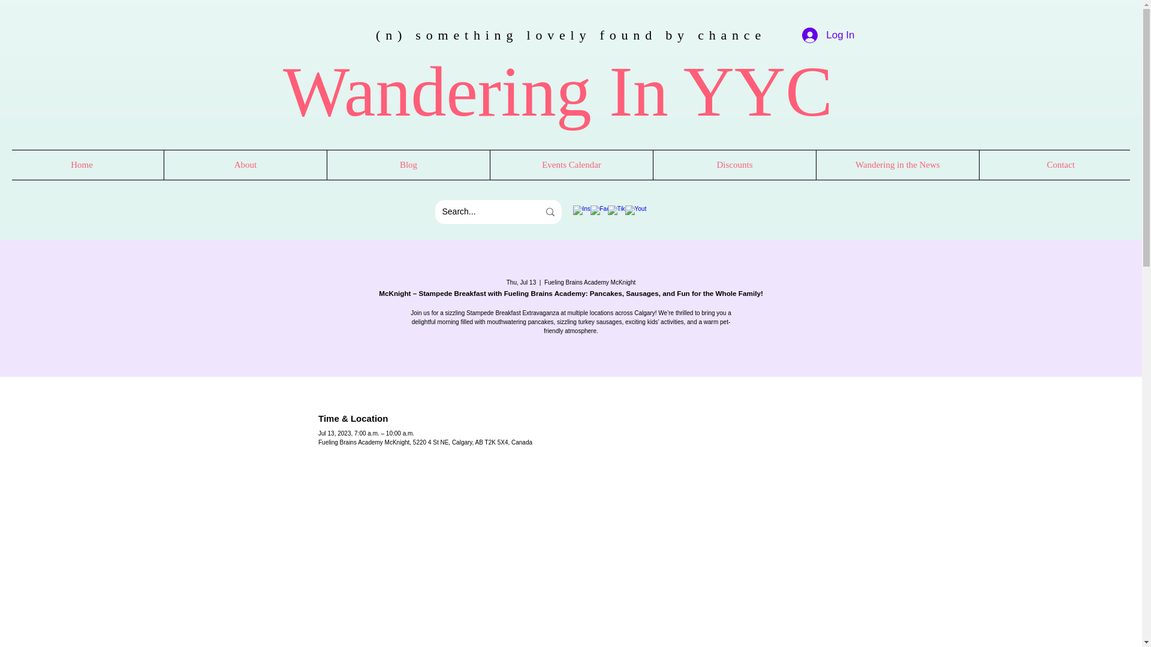 The image size is (1151, 647). Describe the element at coordinates (82, 164) in the screenshot. I see `Home` at that location.